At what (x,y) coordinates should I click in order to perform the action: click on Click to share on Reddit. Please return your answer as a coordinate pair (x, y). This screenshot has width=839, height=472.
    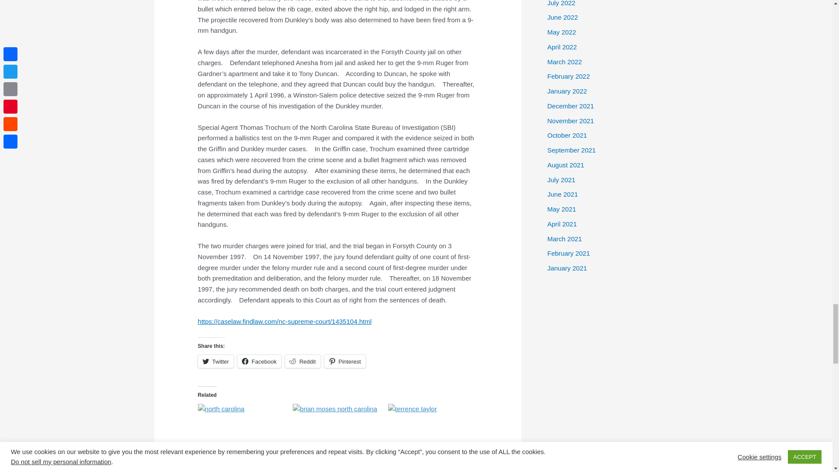
    Looking at the image, I should click on (302, 361).